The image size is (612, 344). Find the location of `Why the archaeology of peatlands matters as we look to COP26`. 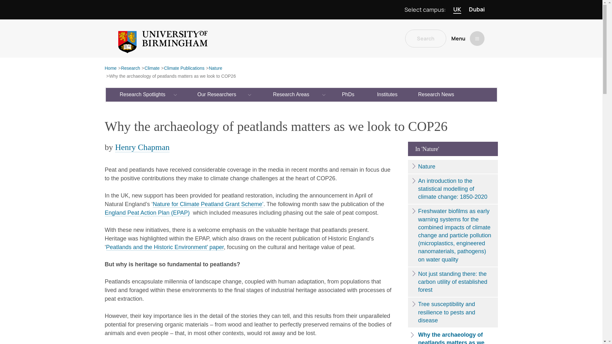

Why the archaeology of peatlands matters as we look to COP26 is located at coordinates (172, 76).